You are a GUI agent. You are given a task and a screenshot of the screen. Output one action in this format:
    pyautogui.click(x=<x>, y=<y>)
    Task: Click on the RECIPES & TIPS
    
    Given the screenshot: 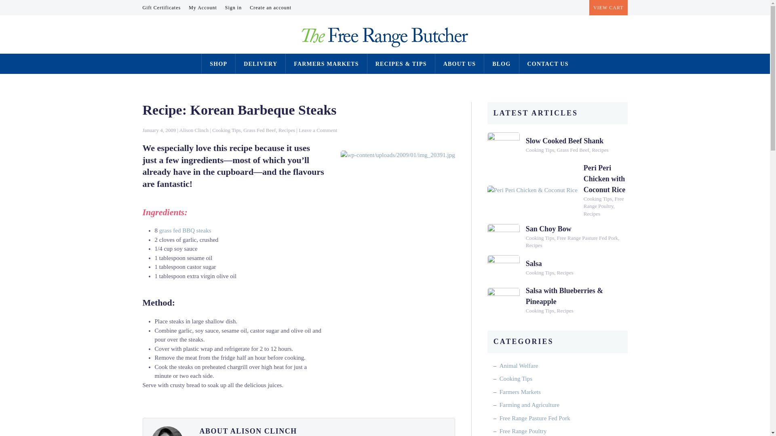 What is the action you would take?
    pyautogui.click(x=401, y=64)
    